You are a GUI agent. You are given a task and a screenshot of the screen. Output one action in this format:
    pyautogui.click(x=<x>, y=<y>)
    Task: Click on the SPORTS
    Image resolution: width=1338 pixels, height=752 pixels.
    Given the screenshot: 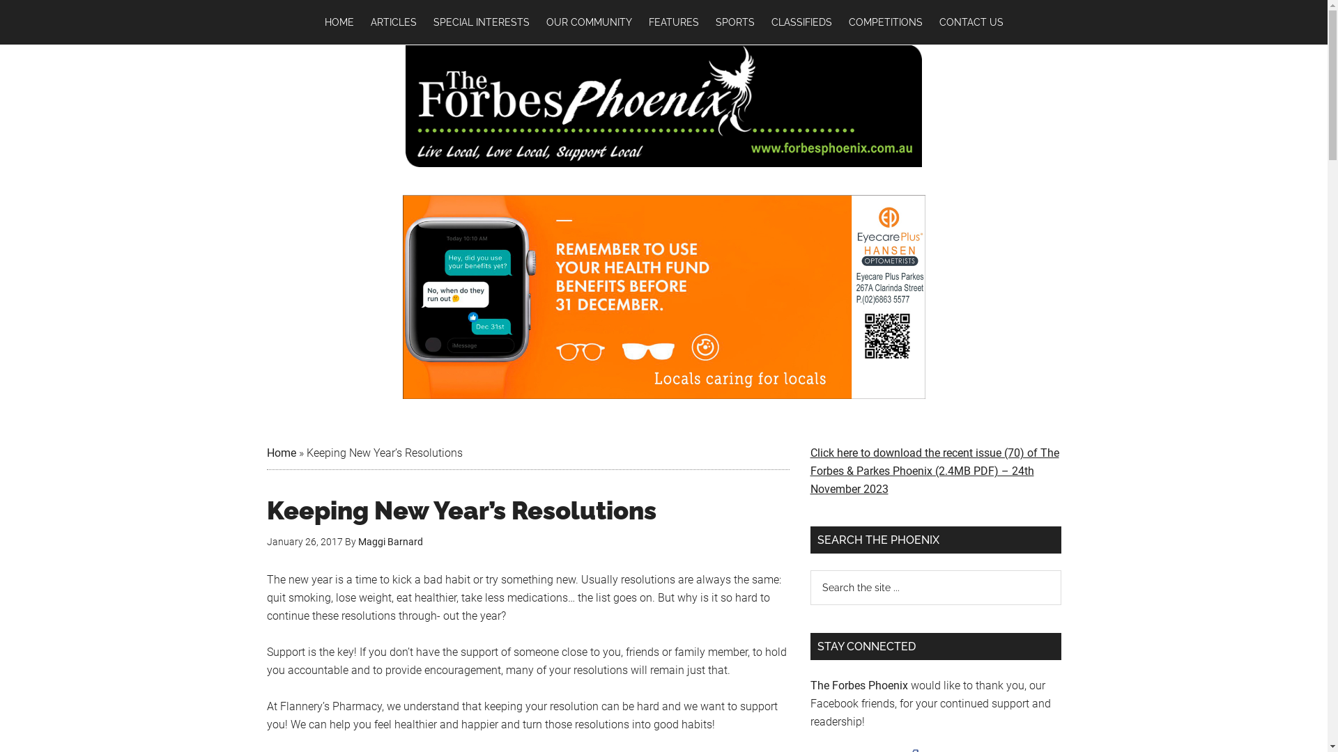 What is the action you would take?
    pyautogui.click(x=735, y=22)
    